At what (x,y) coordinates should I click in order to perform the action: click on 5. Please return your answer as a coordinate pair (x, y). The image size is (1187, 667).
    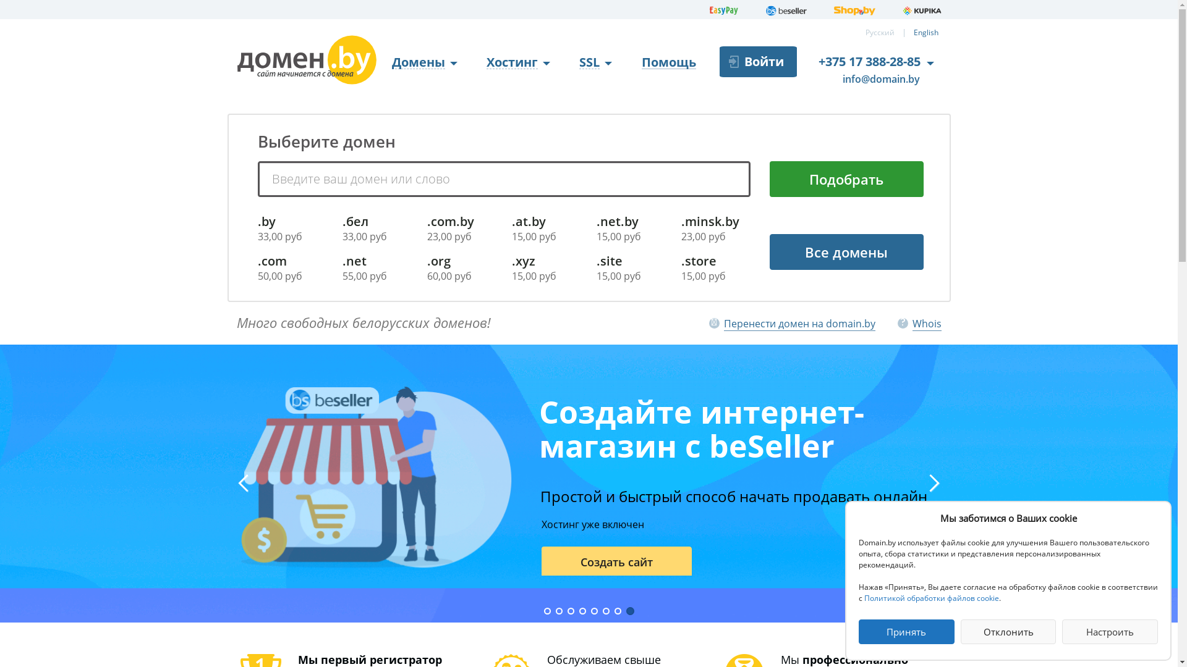
    Looking at the image, I should click on (595, 611).